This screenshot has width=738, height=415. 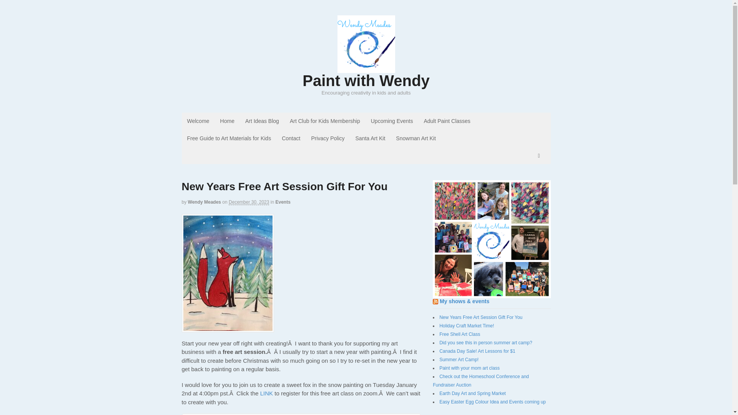 I want to click on Upcoming Events, so click(x=392, y=121).